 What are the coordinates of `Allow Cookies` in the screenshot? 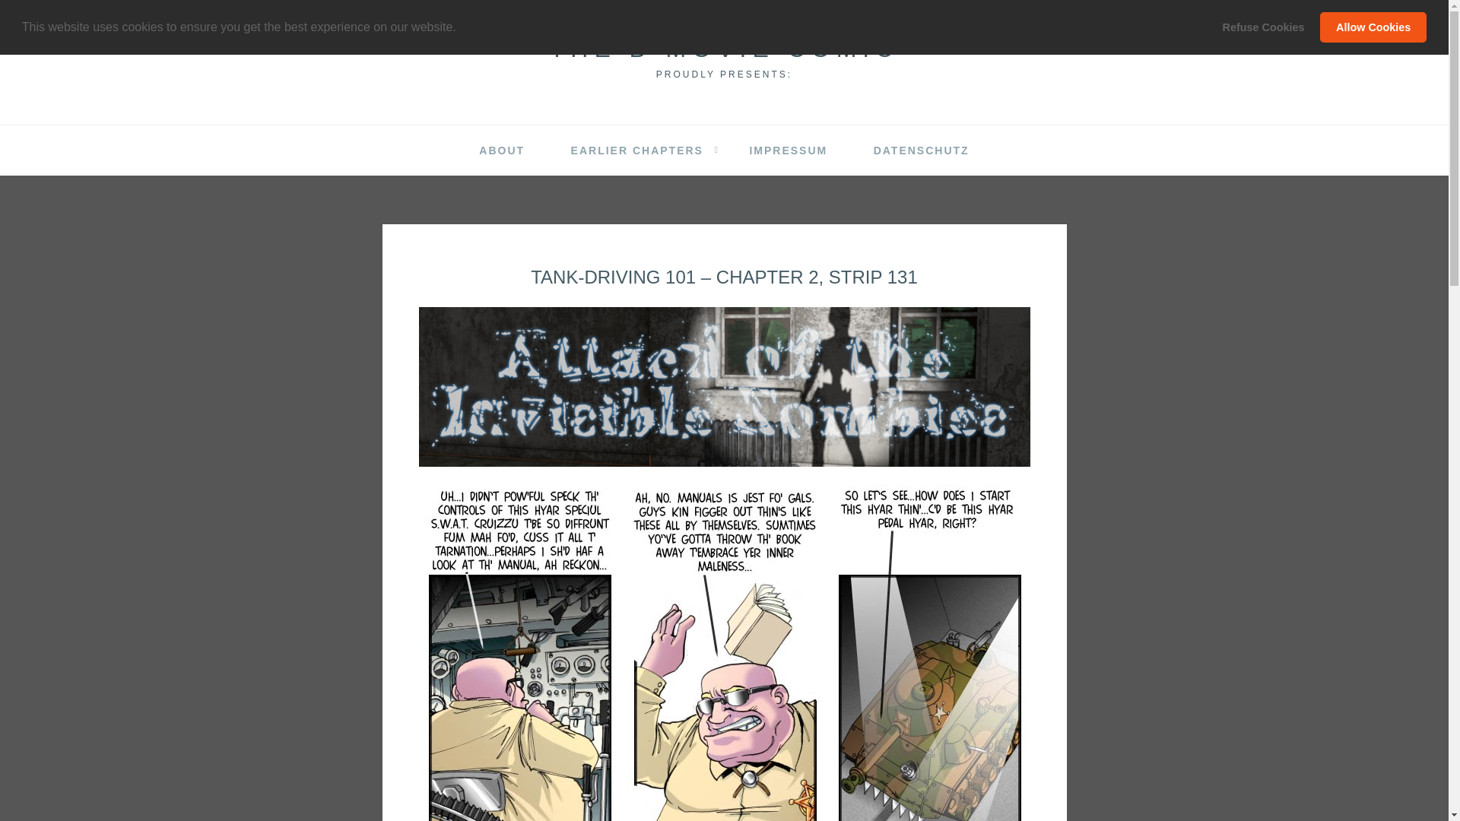 It's located at (1373, 27).